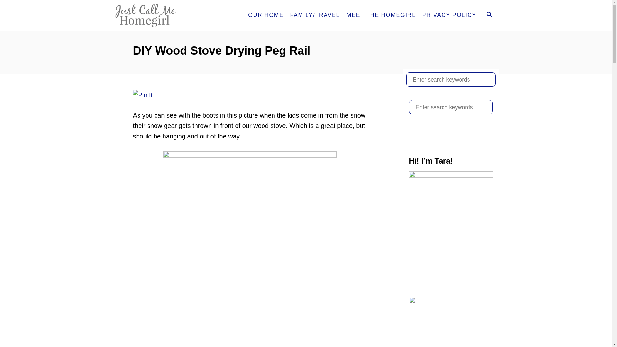 The width and height of the screenshot is (617, 347). What do you see at coordinates (143, 95) in the screenshot?
I see `Pin It` at bounding box center [143, 95].